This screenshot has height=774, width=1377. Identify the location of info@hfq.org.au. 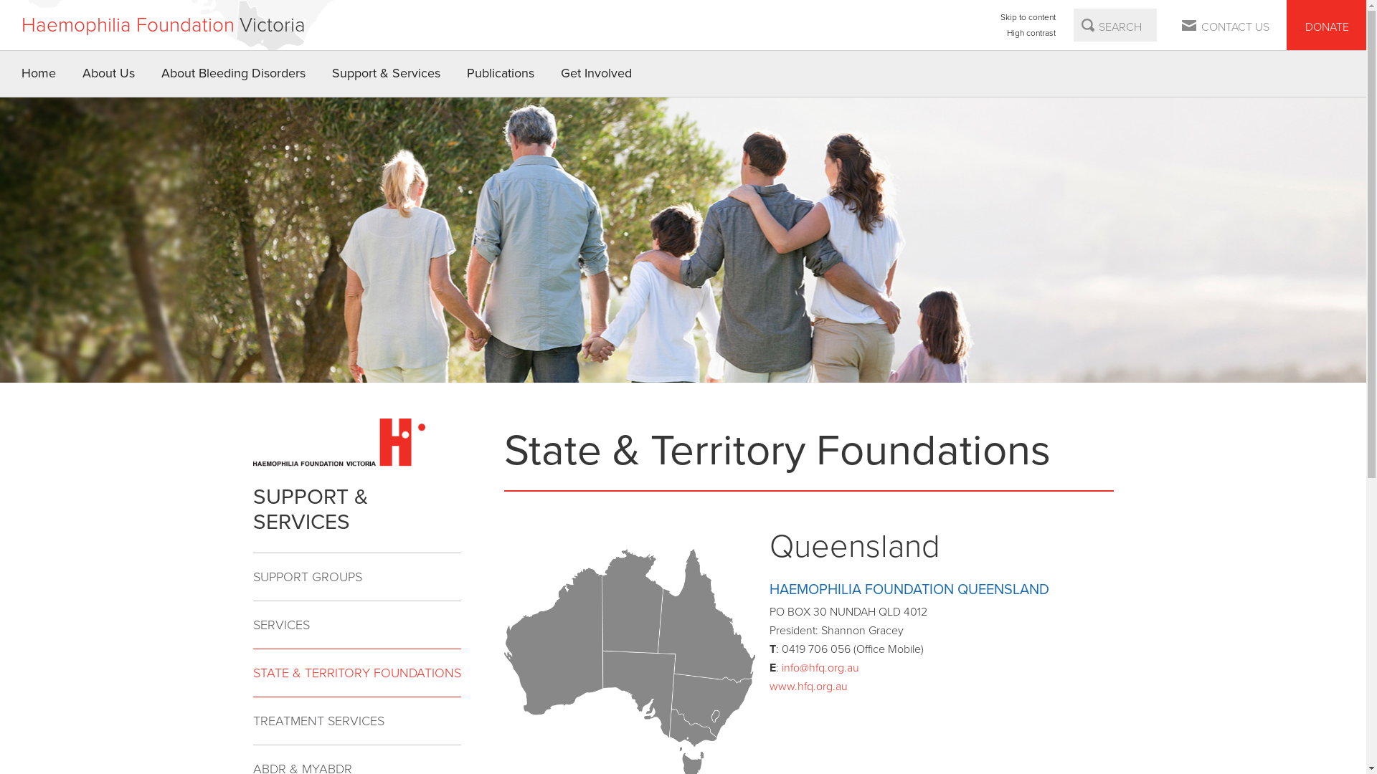
(820, 668).